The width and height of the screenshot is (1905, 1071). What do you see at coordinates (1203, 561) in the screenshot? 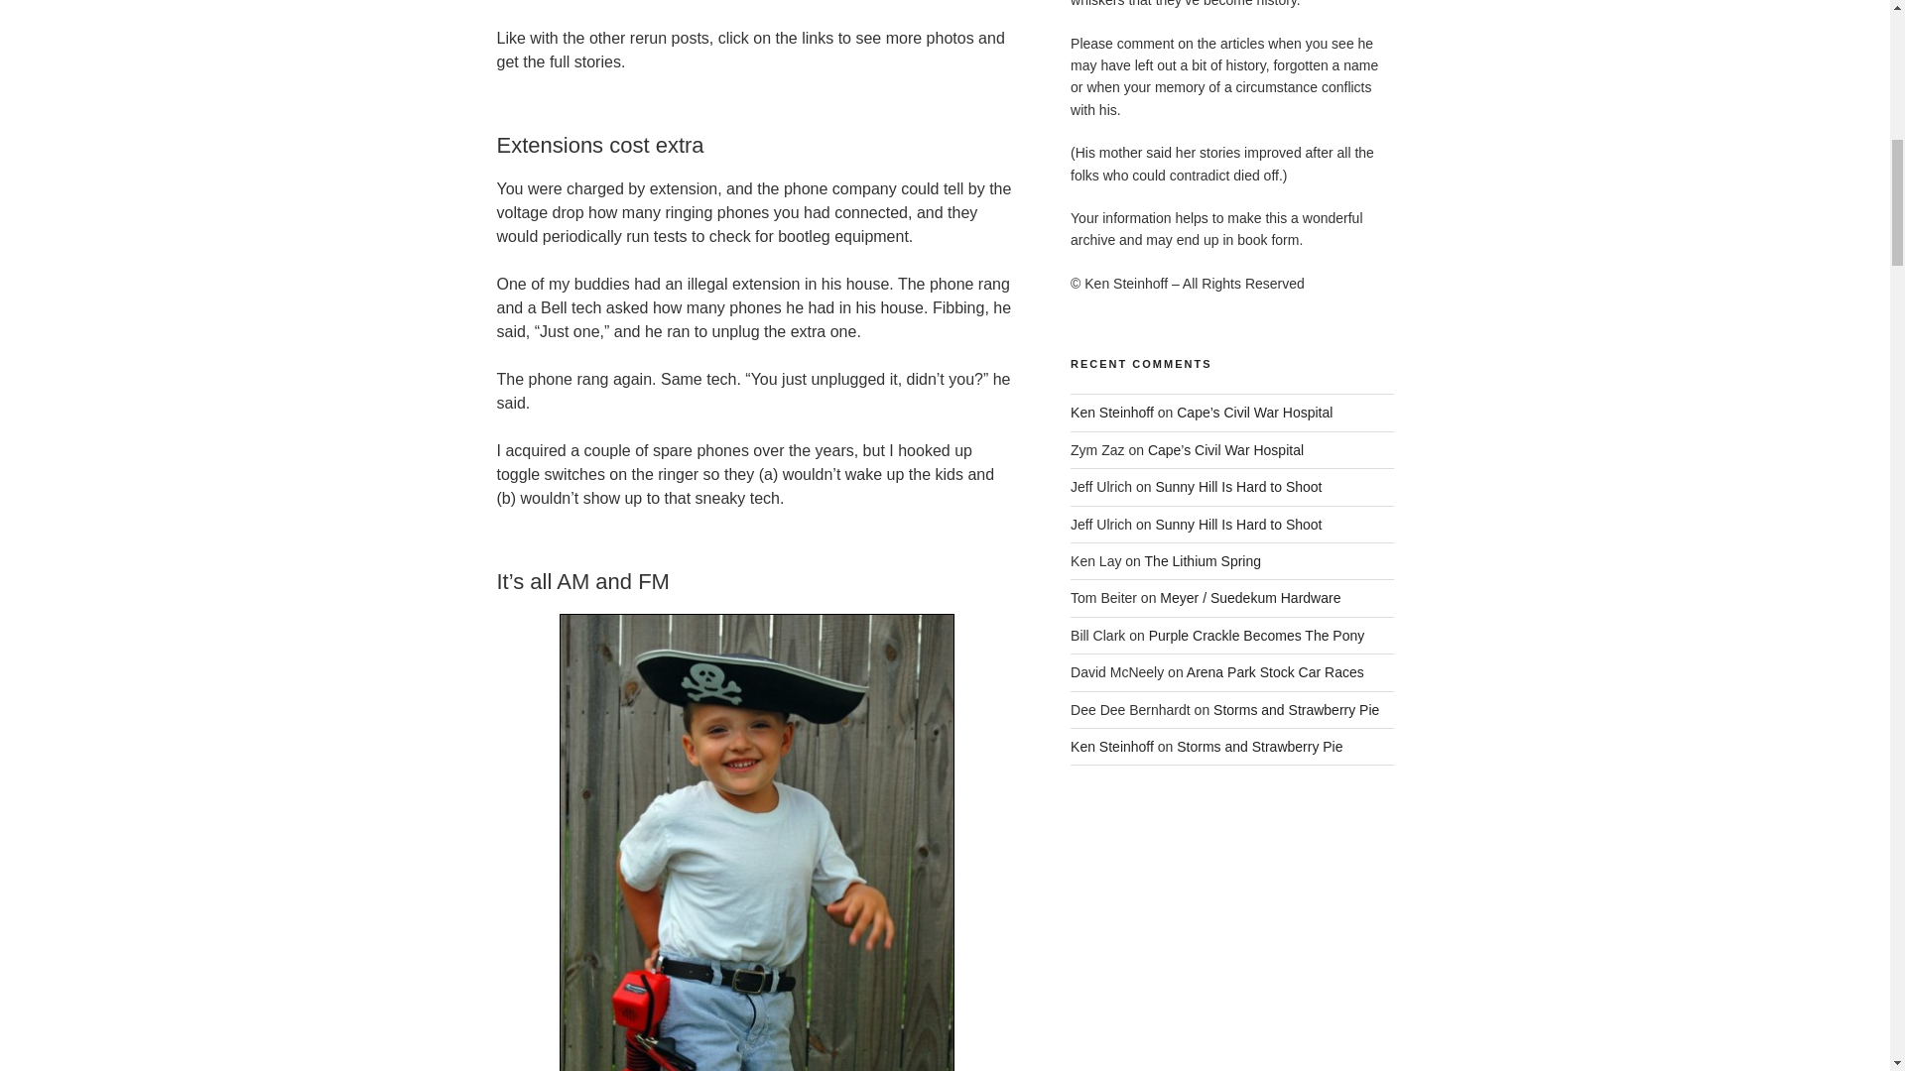
I see `The Lithium Spring` at bounding box center [1203, 561].